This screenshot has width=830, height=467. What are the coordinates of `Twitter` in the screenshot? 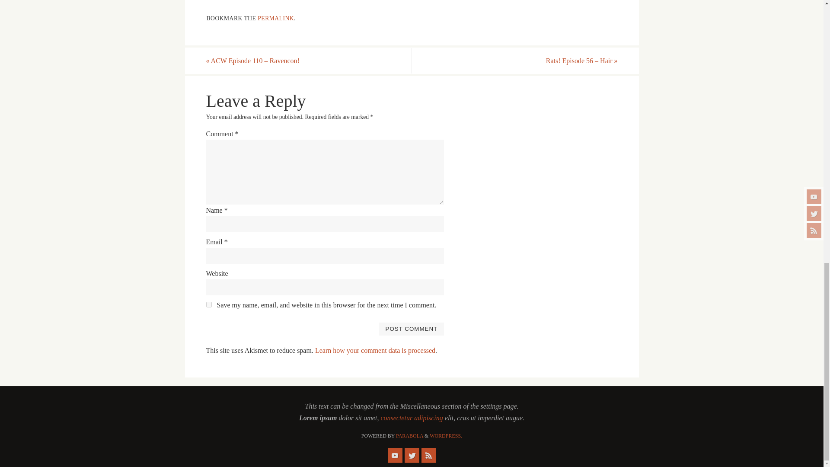 It's located at (412, 455).